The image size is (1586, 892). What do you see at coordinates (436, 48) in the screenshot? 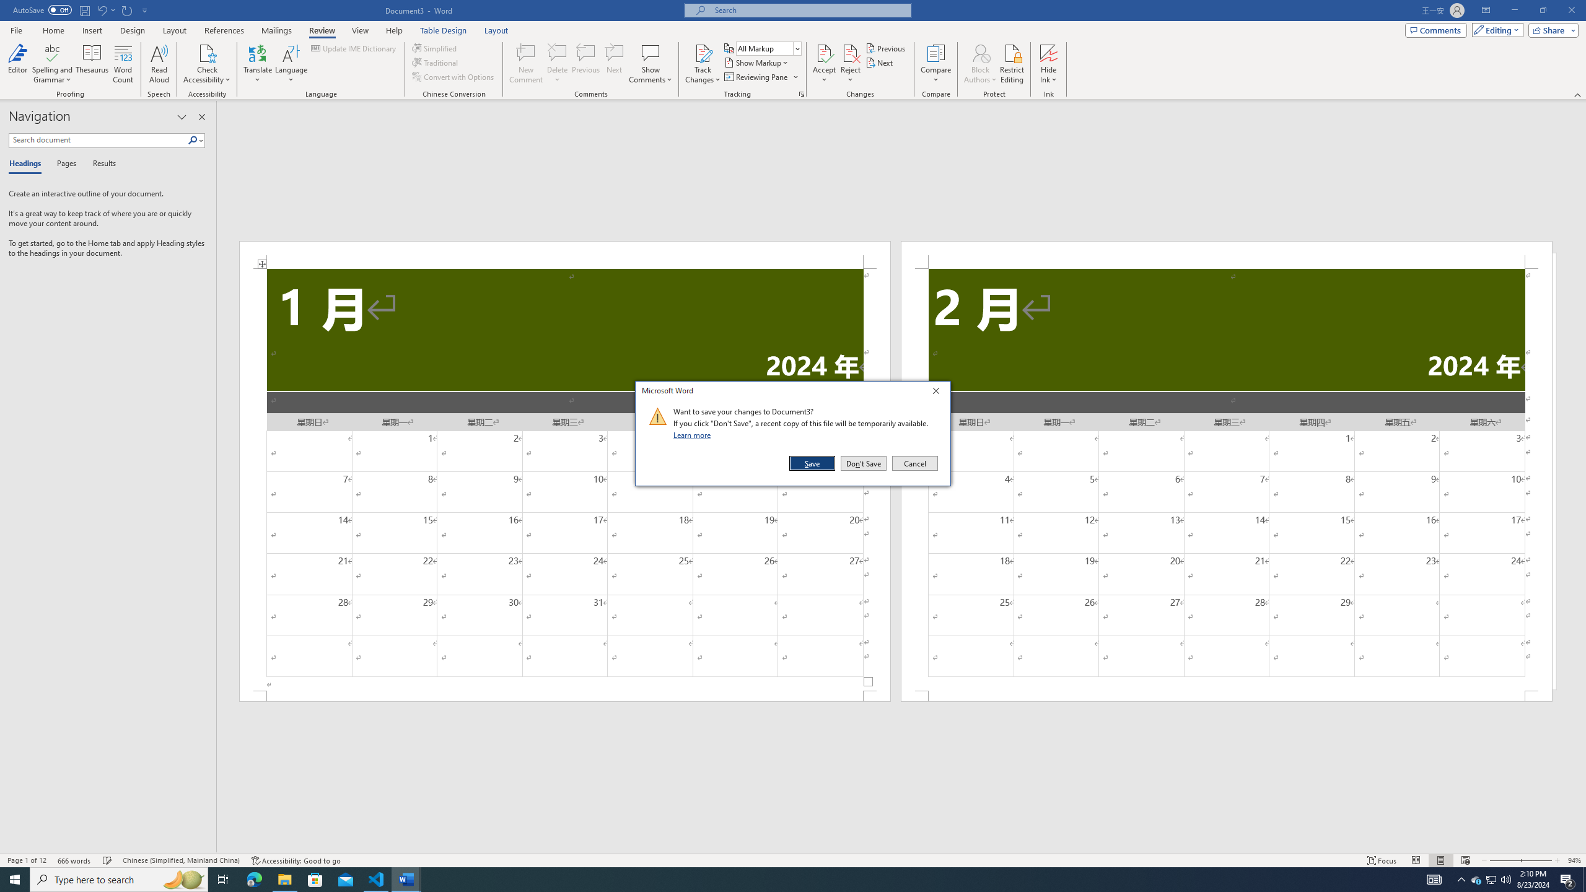
I see `Simplified` at bounding box center [436, 48].